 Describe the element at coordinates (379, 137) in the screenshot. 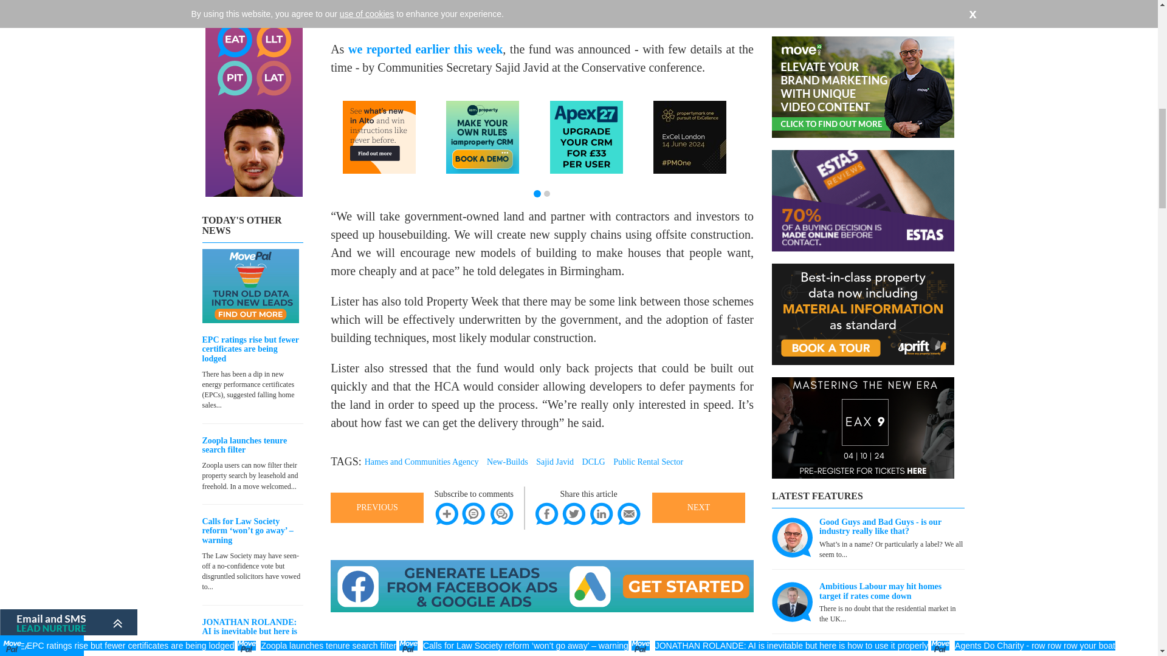

I see `Alto - Zoopla` at that location.